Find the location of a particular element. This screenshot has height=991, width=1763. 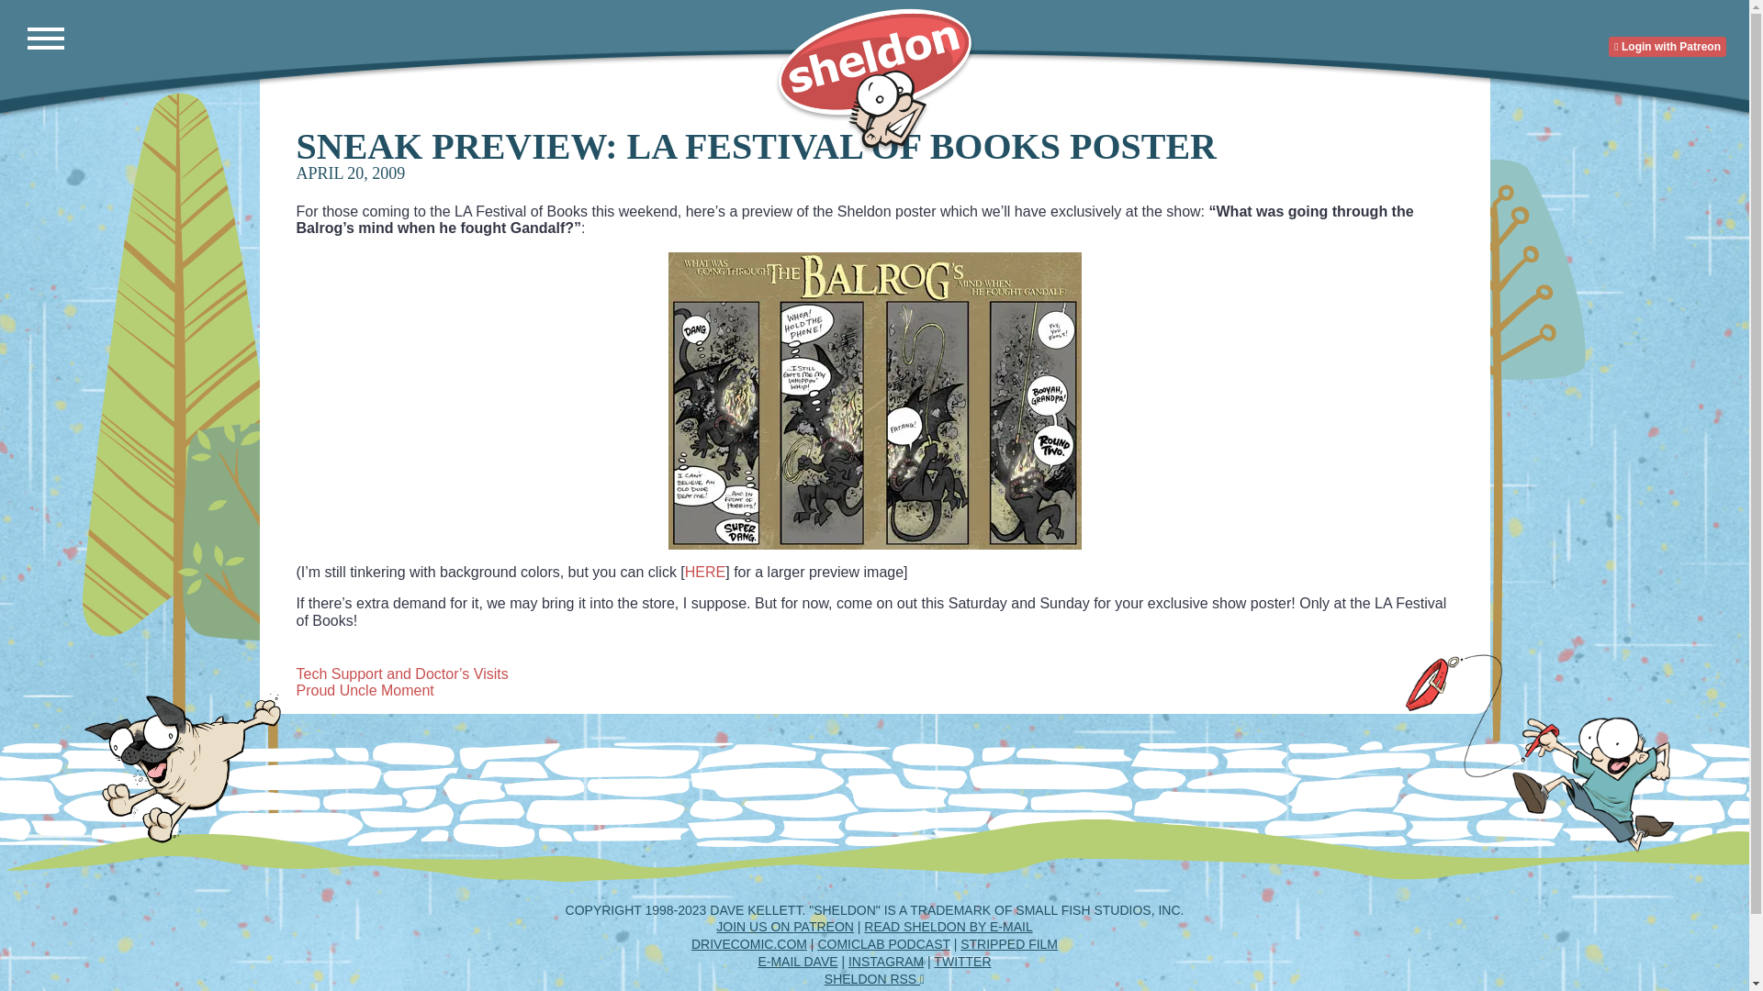

JOIN US ON PATREON is located at coordinates (784, 927).